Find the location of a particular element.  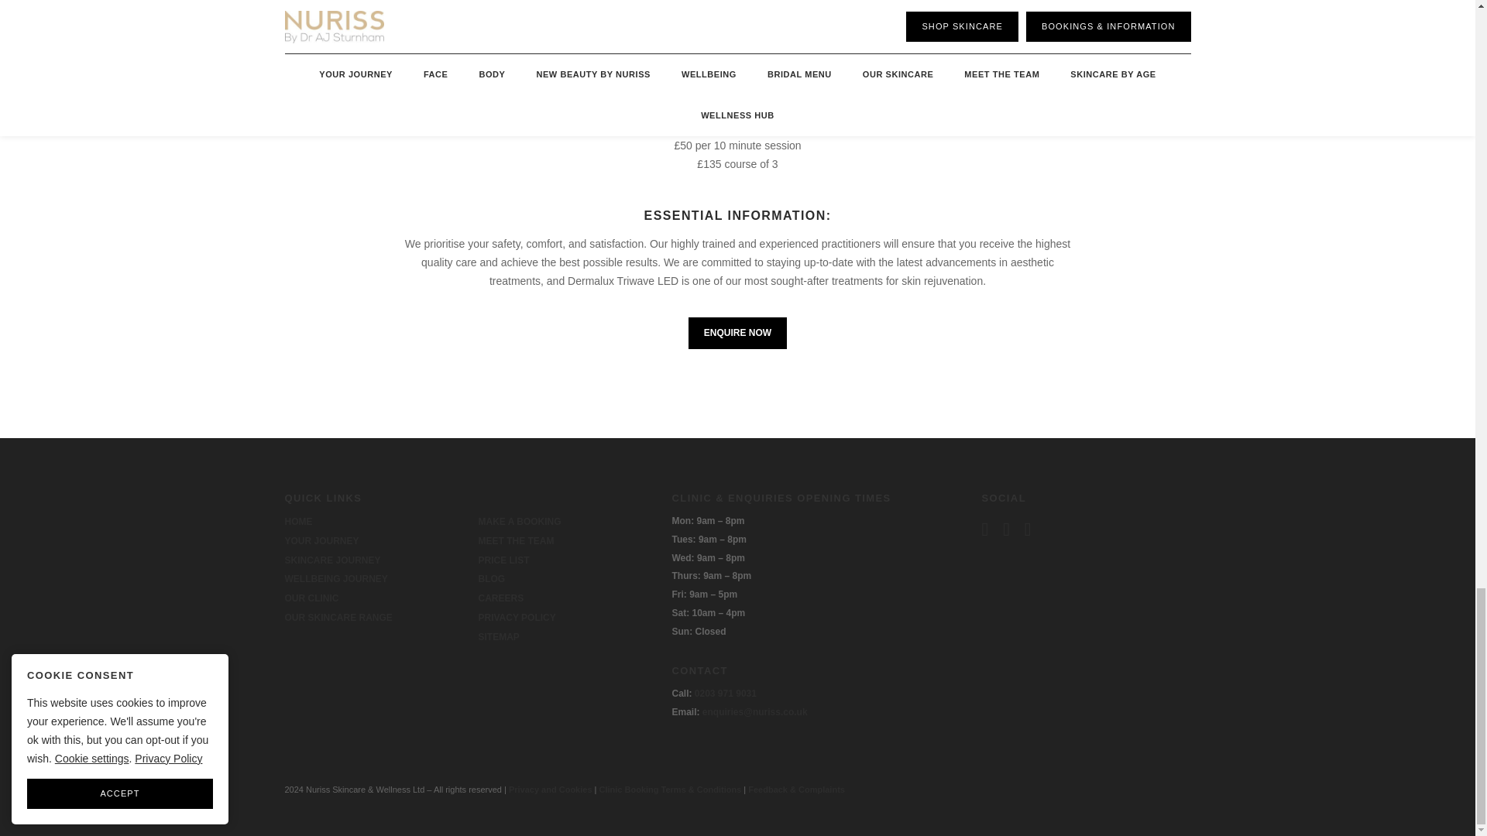

Sitemap is located at coordinates (499, 637).